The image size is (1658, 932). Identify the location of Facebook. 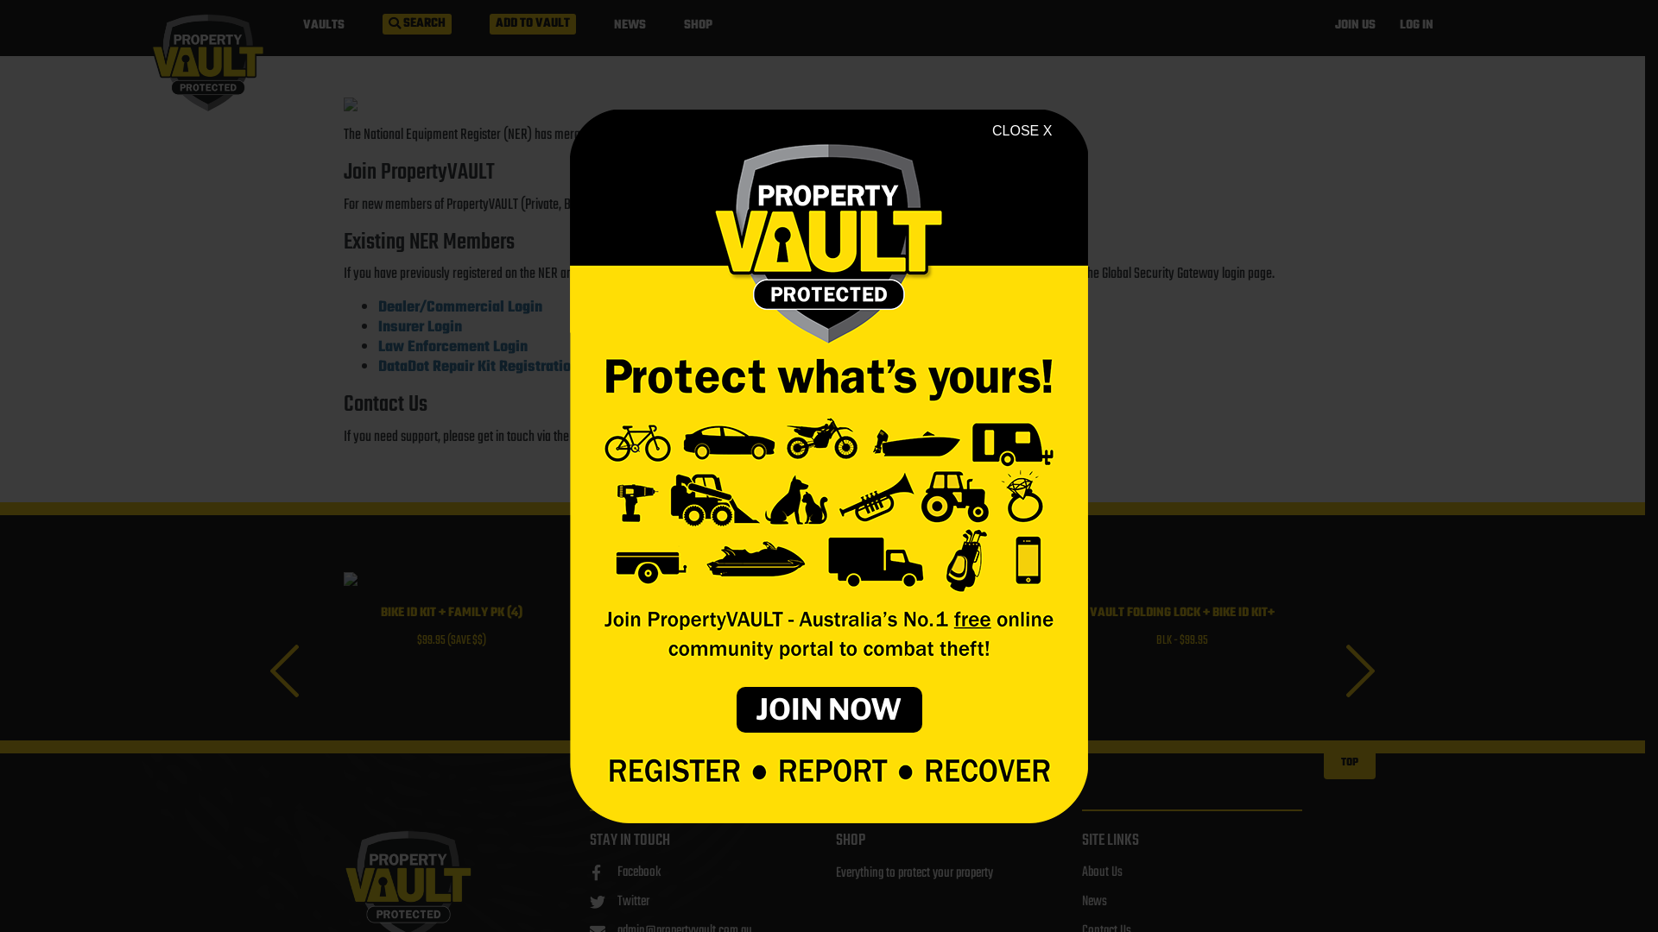
(624, 872).